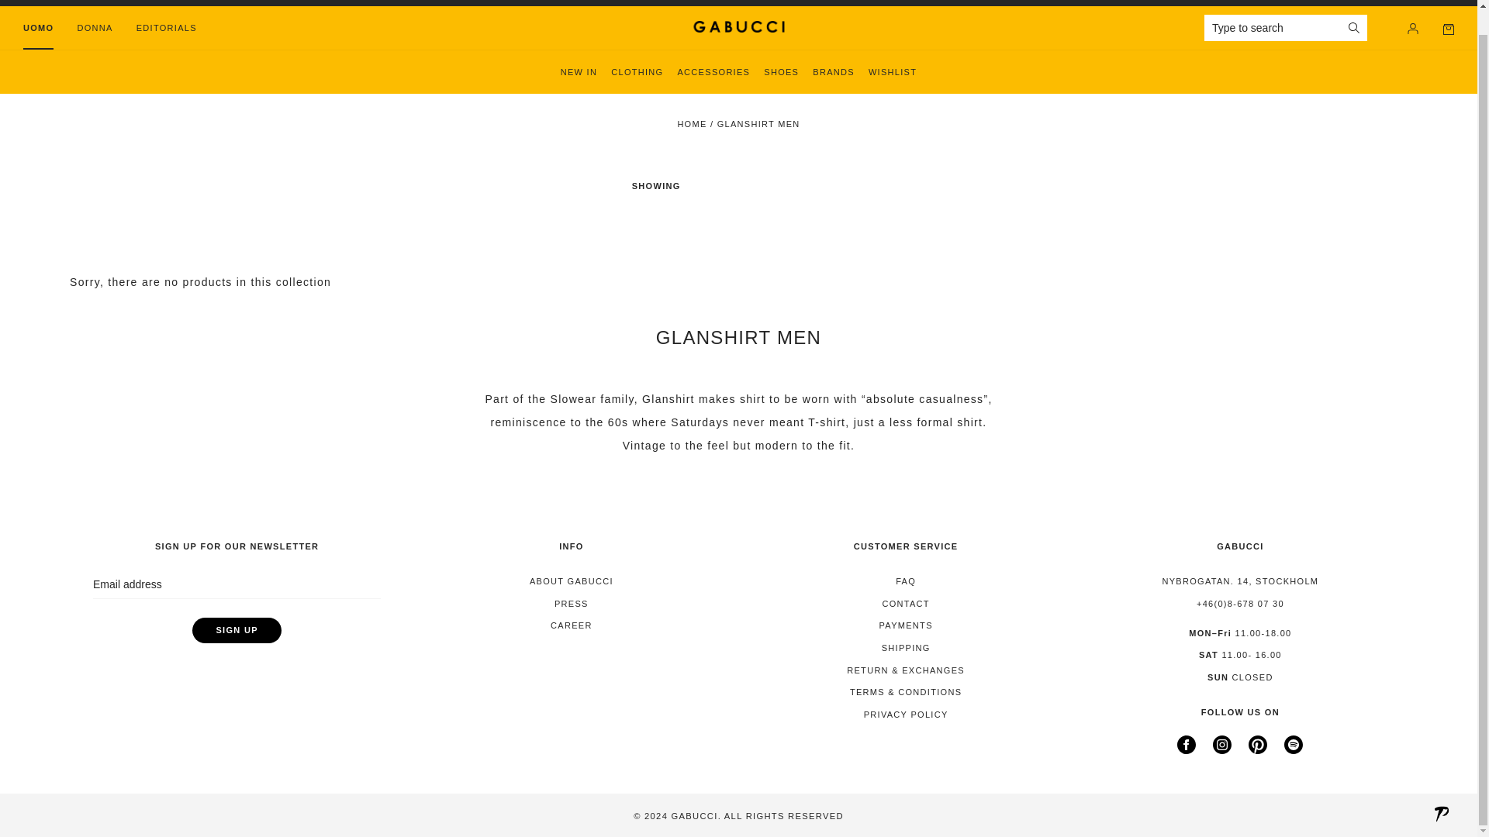 Image resolution: width=1489 pixels, height=837 pixels. I want to click on Gabucci on Facebook, so click(1187, 750).